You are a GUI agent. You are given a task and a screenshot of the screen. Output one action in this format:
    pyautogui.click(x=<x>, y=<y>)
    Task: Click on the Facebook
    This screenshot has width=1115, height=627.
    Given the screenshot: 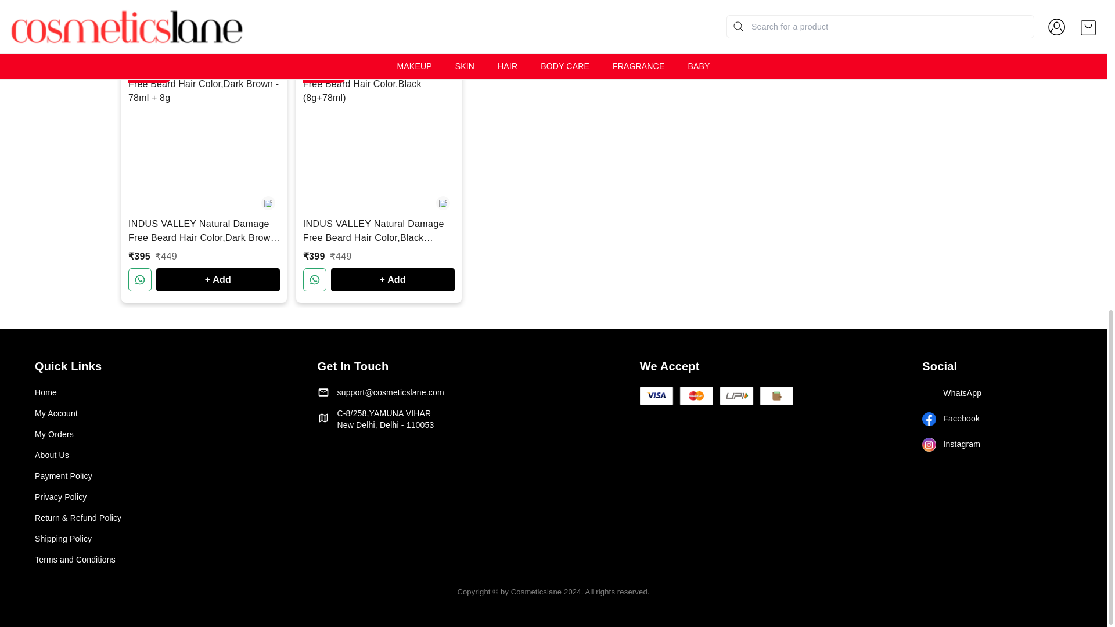 What is the action you would take?
    pyautogui.click(x=997, y=419)
    